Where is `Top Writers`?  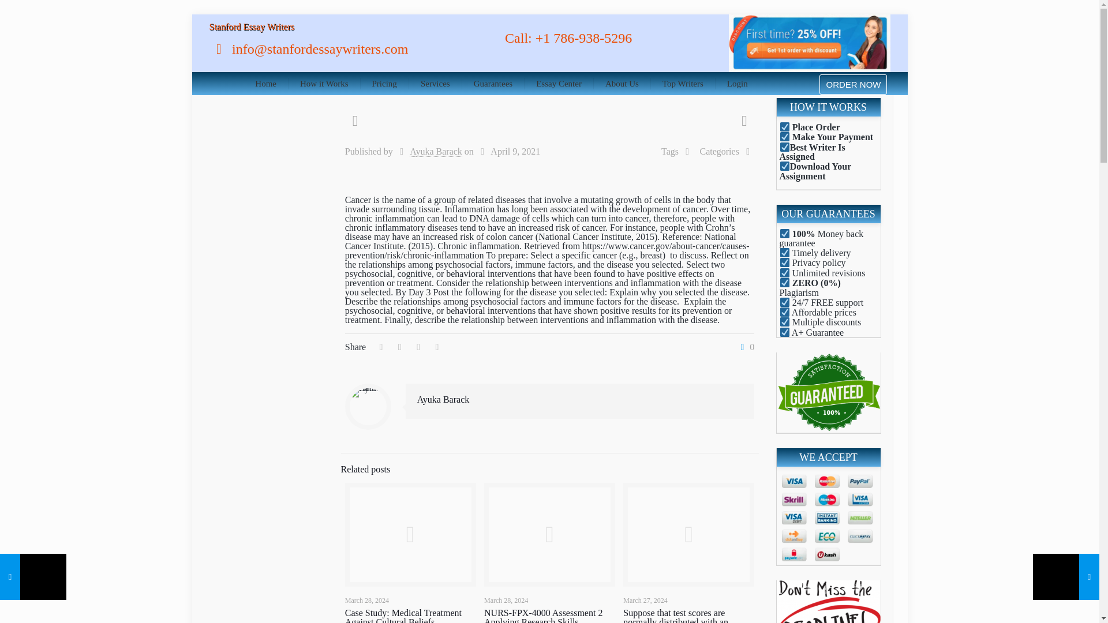
Top Writers is located at coordinates (683, 84).